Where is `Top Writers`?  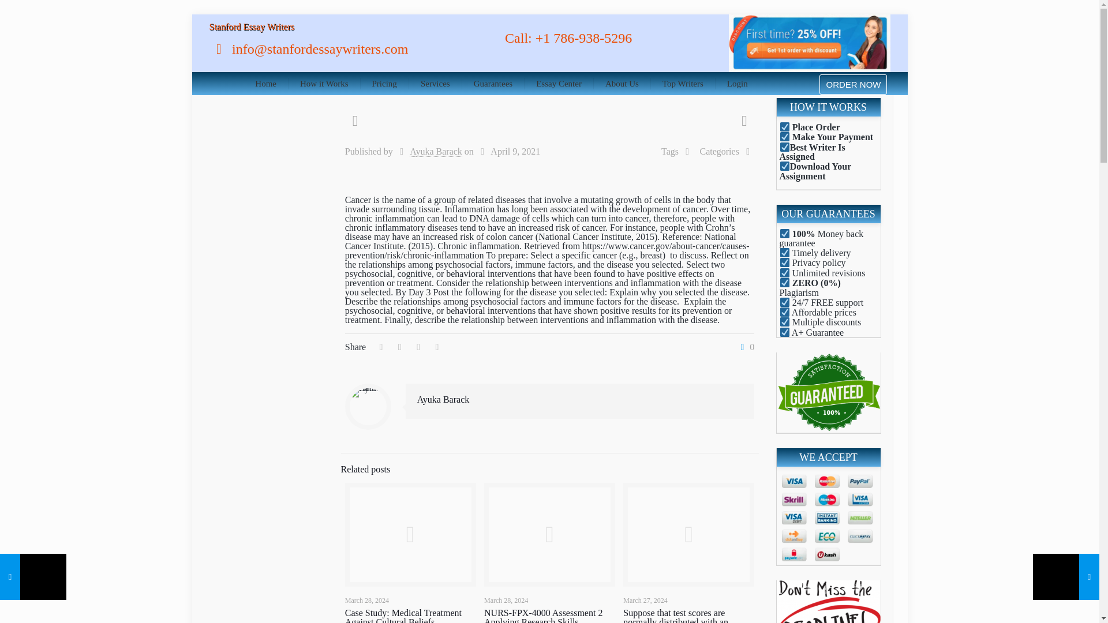
Top Writers is located at coordinates (683, 84).